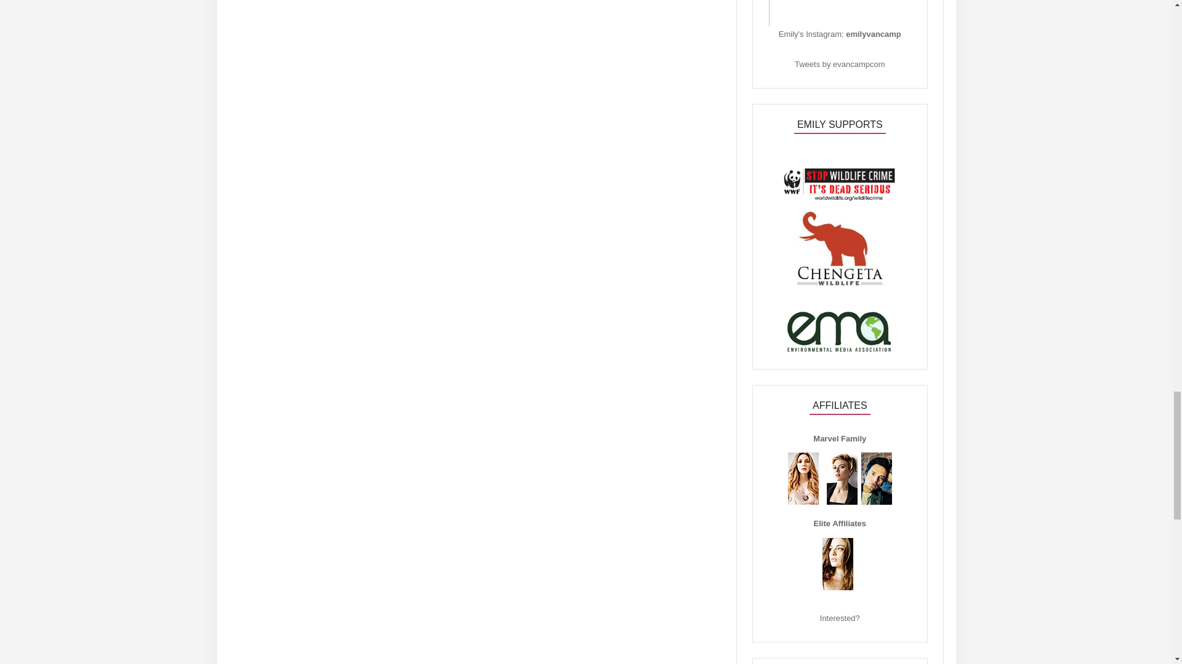 The height and width of the screenshot is (664, 1182). I want to click on Tweets by evancampcom, so click(840, 64).